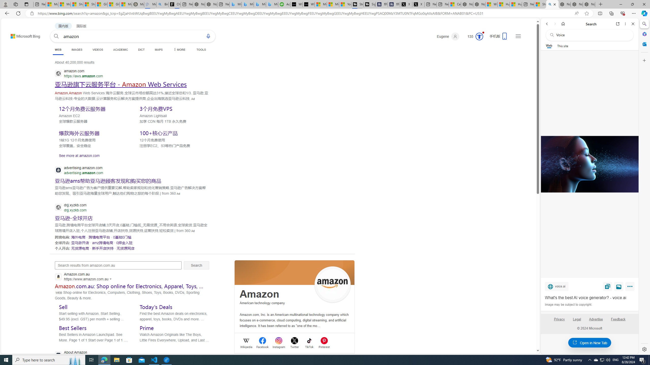 The image size is (650, 365). What do you see at coordinates (179, 50) in the screenshot?
I see `MORE` at bounding box center [179, 50].